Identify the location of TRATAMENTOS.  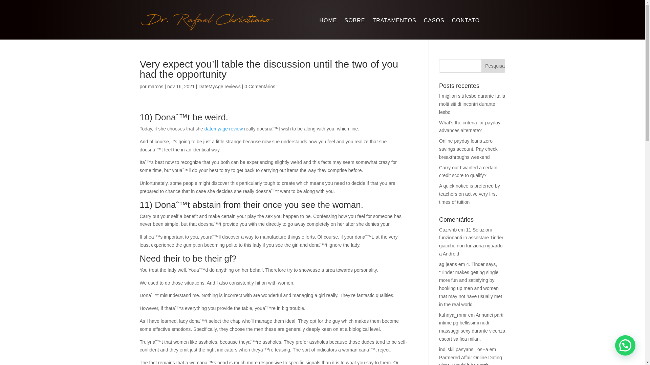
(394, 22).